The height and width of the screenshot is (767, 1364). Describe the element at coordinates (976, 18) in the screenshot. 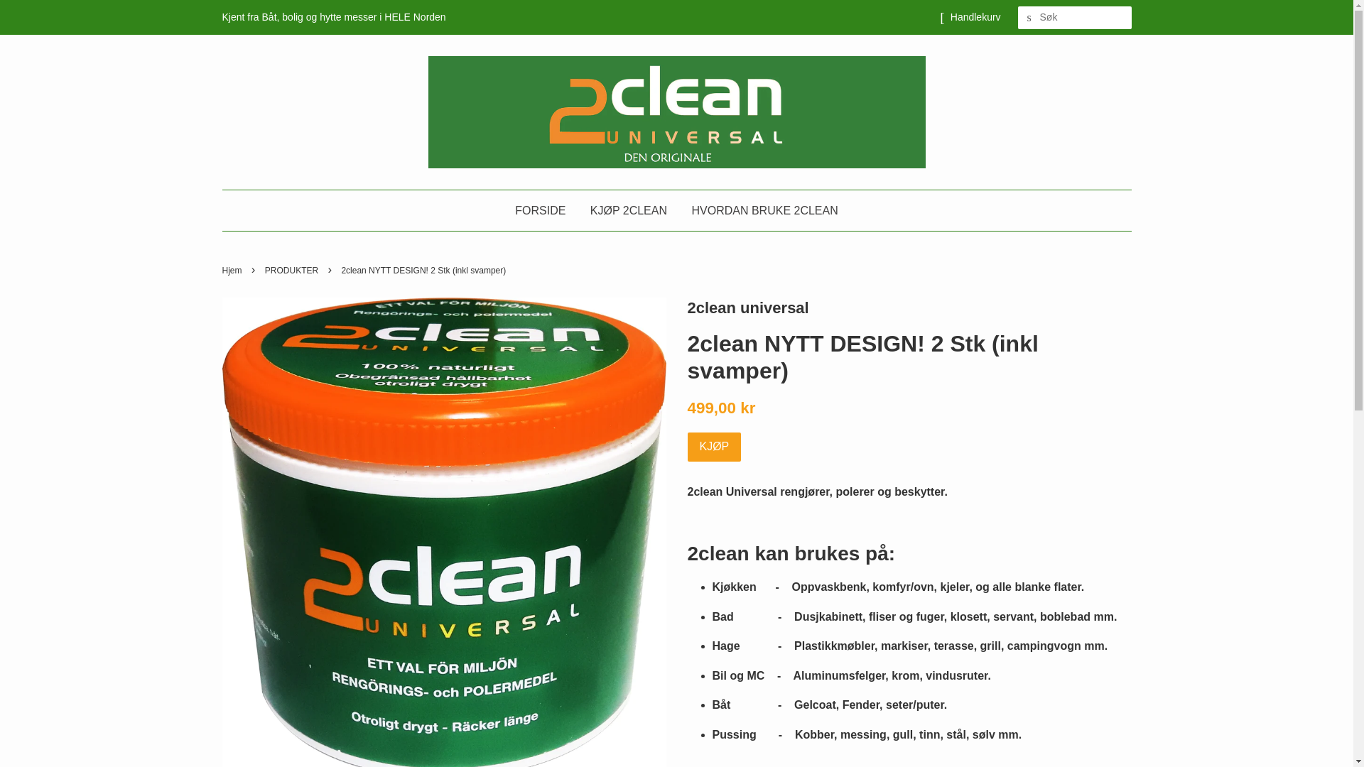

I see `Handlekurv` at that location.